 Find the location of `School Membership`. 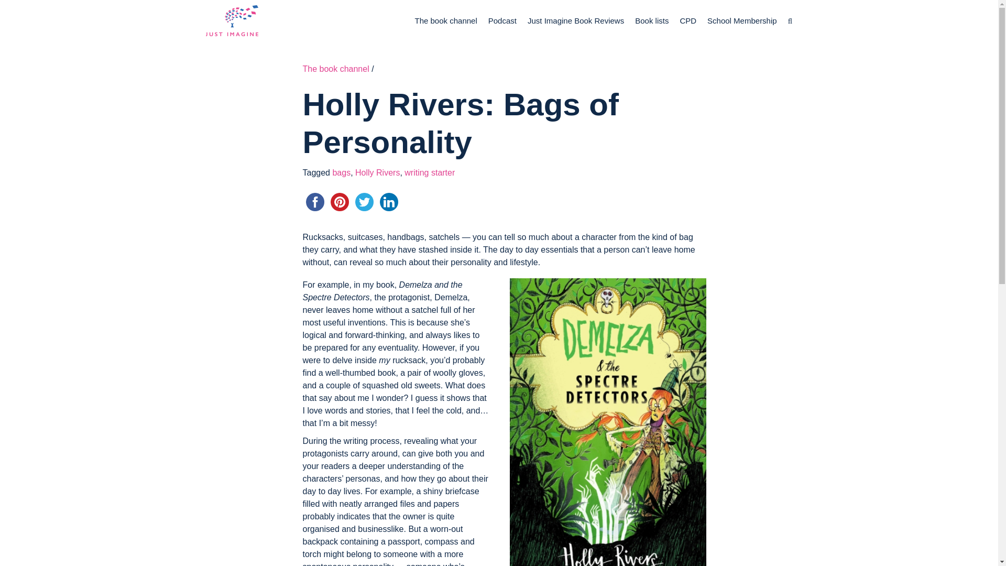

School Membership is located at coordinates (742, 20).